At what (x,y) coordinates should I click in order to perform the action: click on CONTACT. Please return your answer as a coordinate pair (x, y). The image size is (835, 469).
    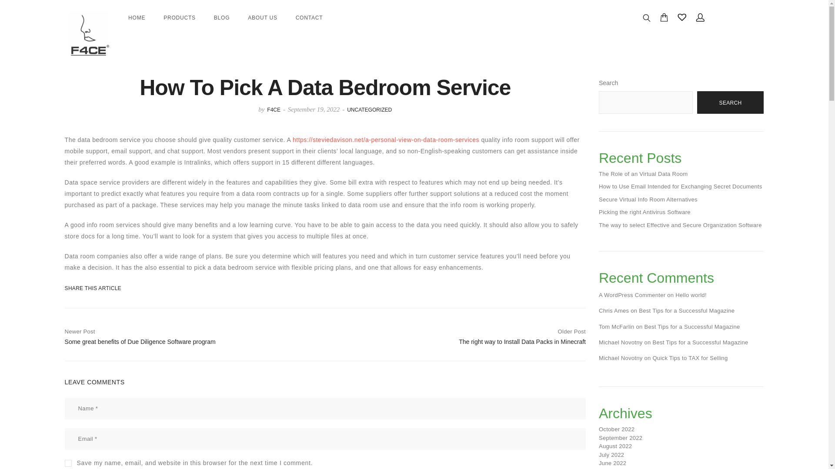
    Looking at the image, I should click on (309, 17).